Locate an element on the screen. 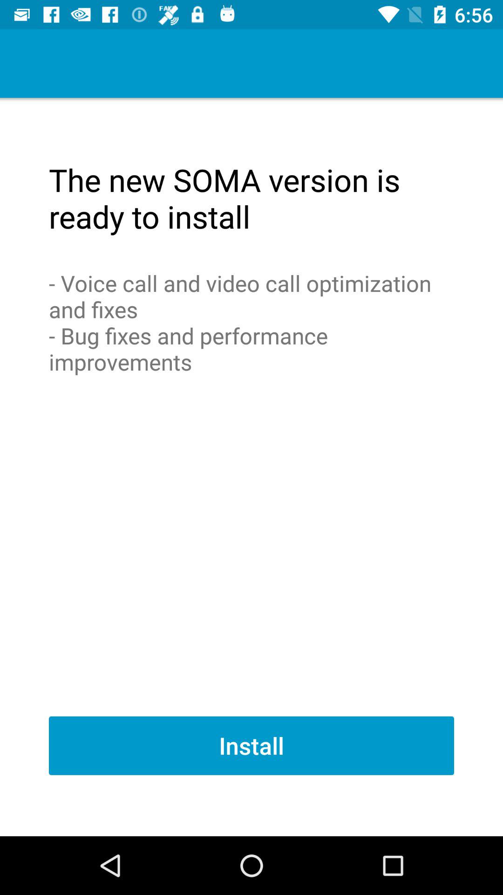  turn off voice call and item is located at coordinates (251, 323).